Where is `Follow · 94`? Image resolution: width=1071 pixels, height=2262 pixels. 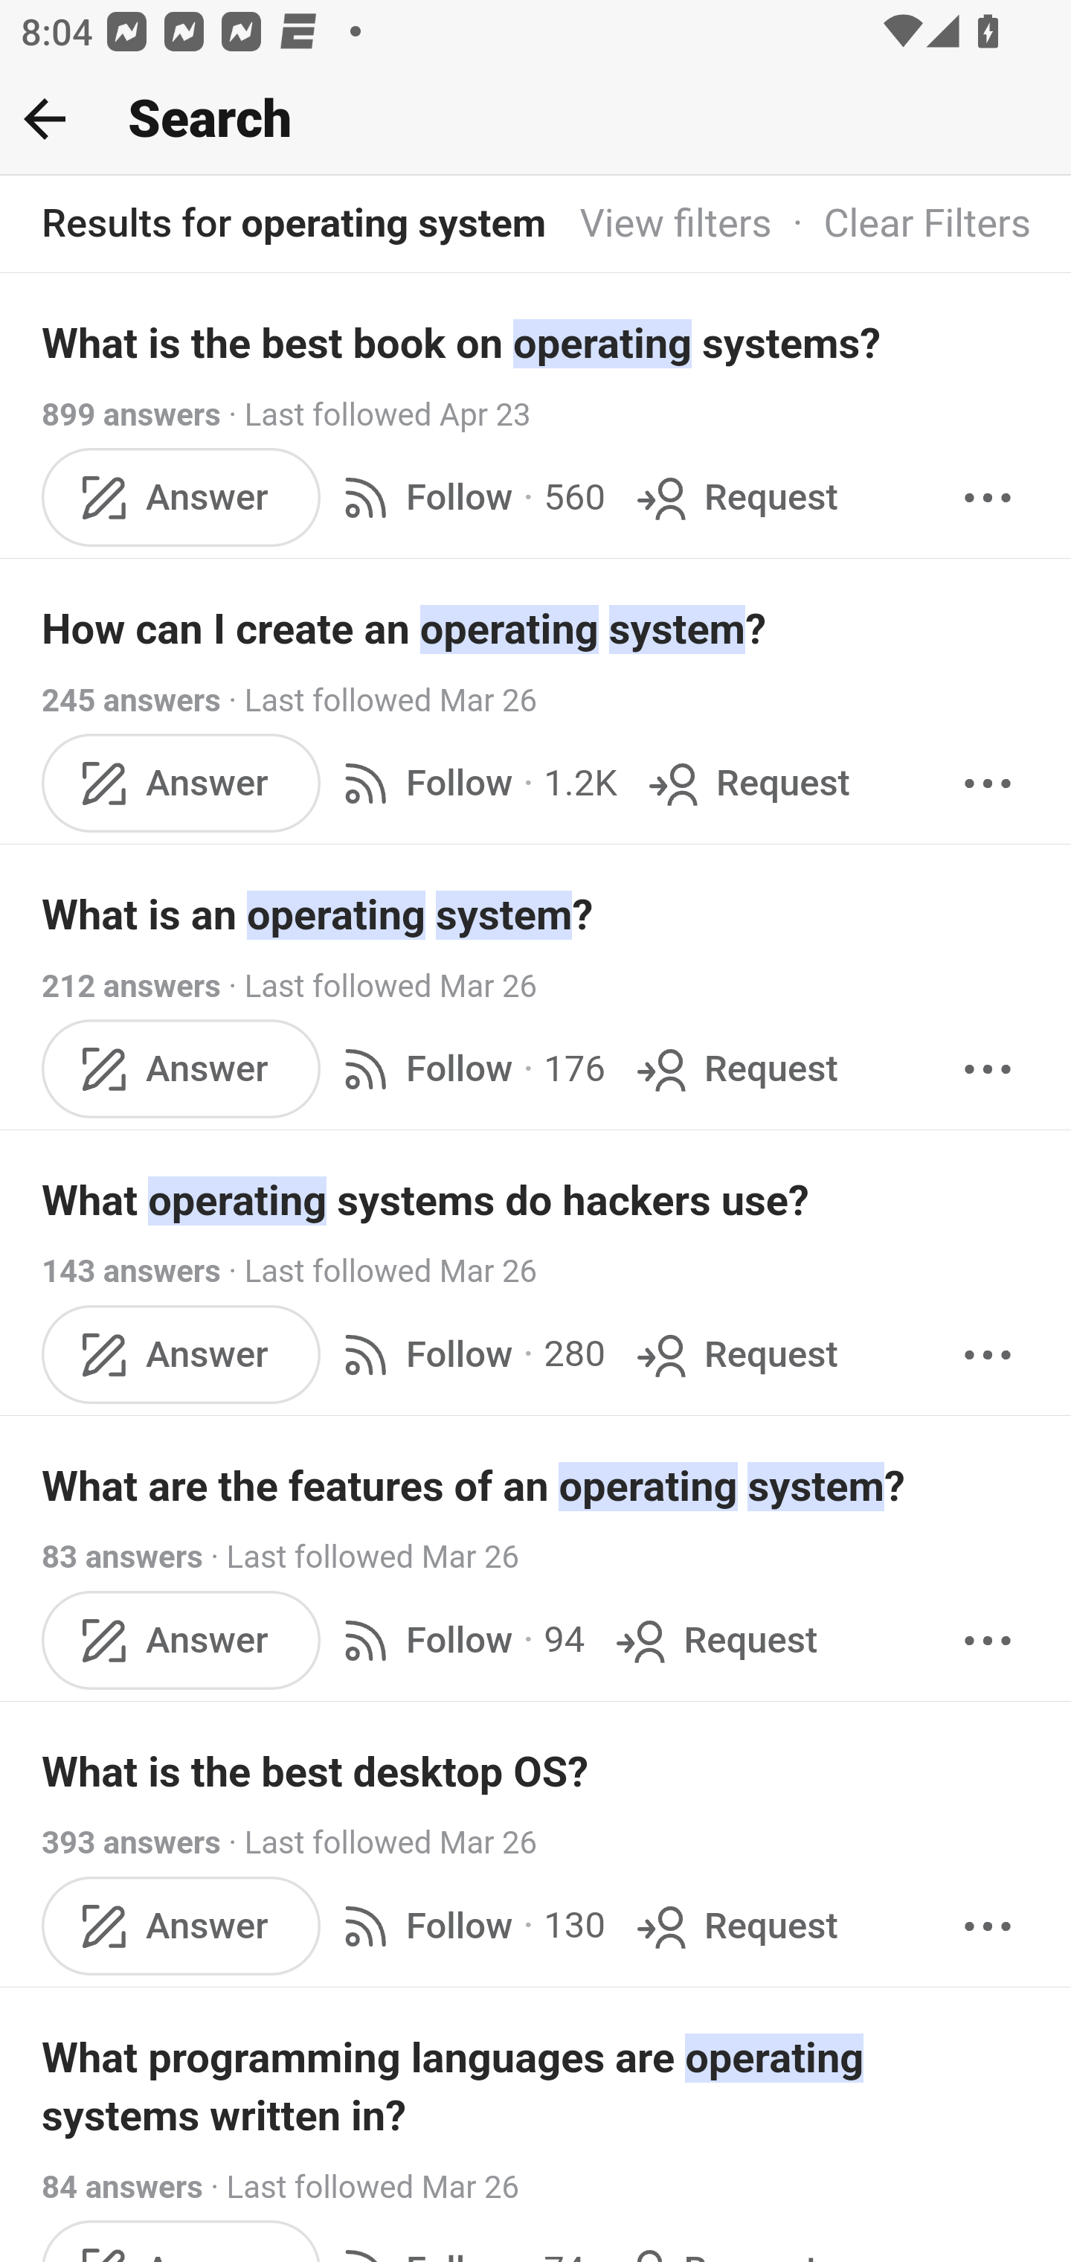
Follow · 94 is located at coordinates (458, 1641).